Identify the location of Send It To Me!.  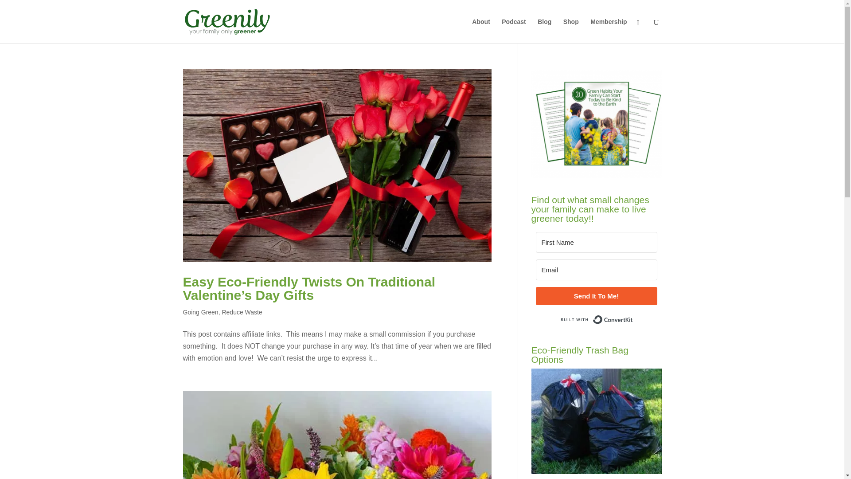
(596, 295).